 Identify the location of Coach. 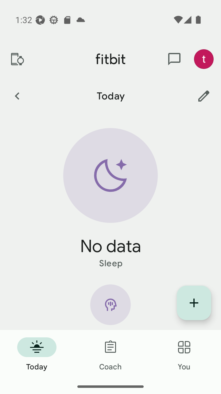
(110, 355).